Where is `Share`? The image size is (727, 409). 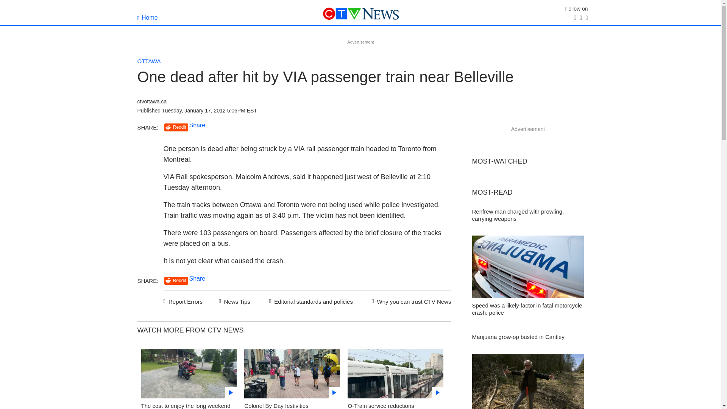
Share is located at coordinates (197, 278).